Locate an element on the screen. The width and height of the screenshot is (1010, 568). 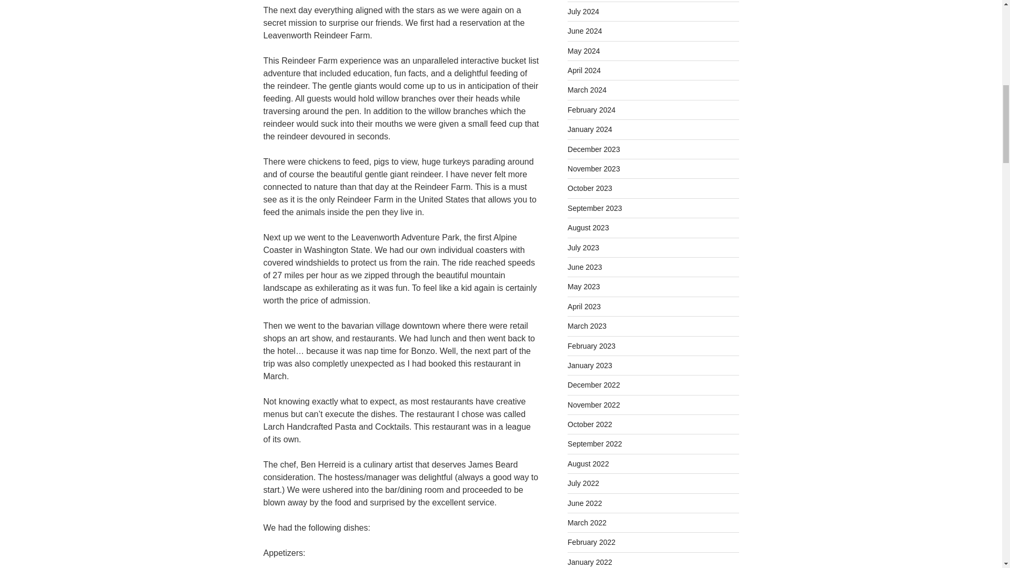
September 2022 is located at coordinates (594, 444).